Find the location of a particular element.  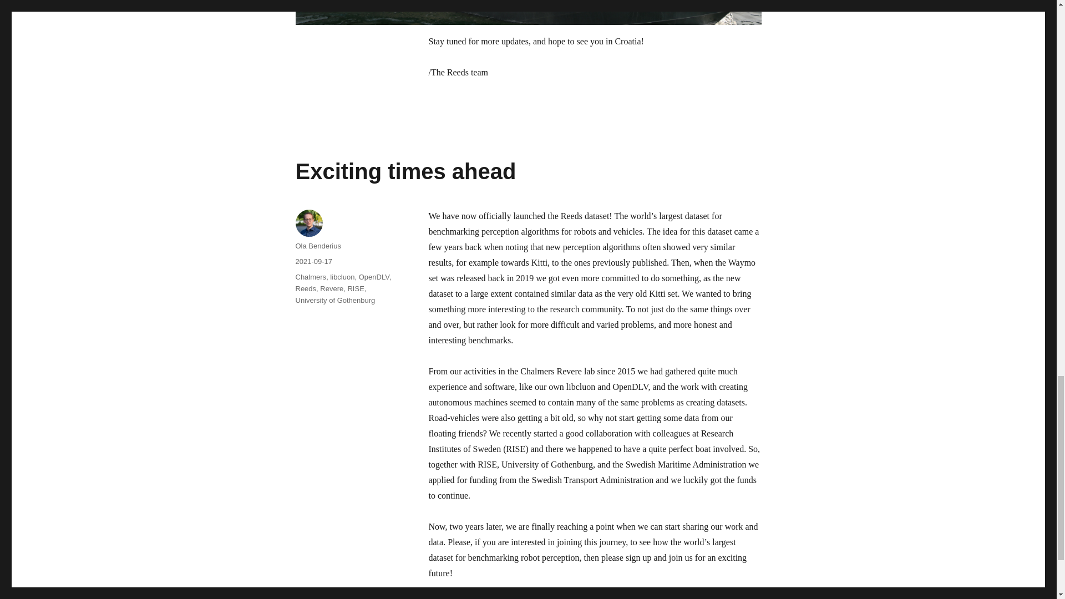

libcluon is located at coordinates (342, 277).